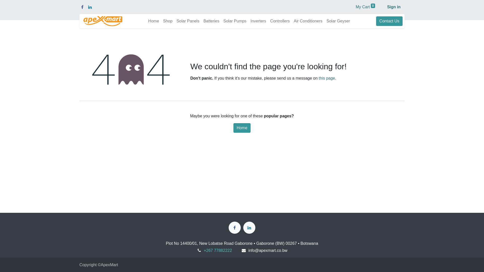 This screenshot has width=484, height=272. What do you see at coordinates (205, 250) in the screenshot?
I see `+` at bounding box center [205, 250].